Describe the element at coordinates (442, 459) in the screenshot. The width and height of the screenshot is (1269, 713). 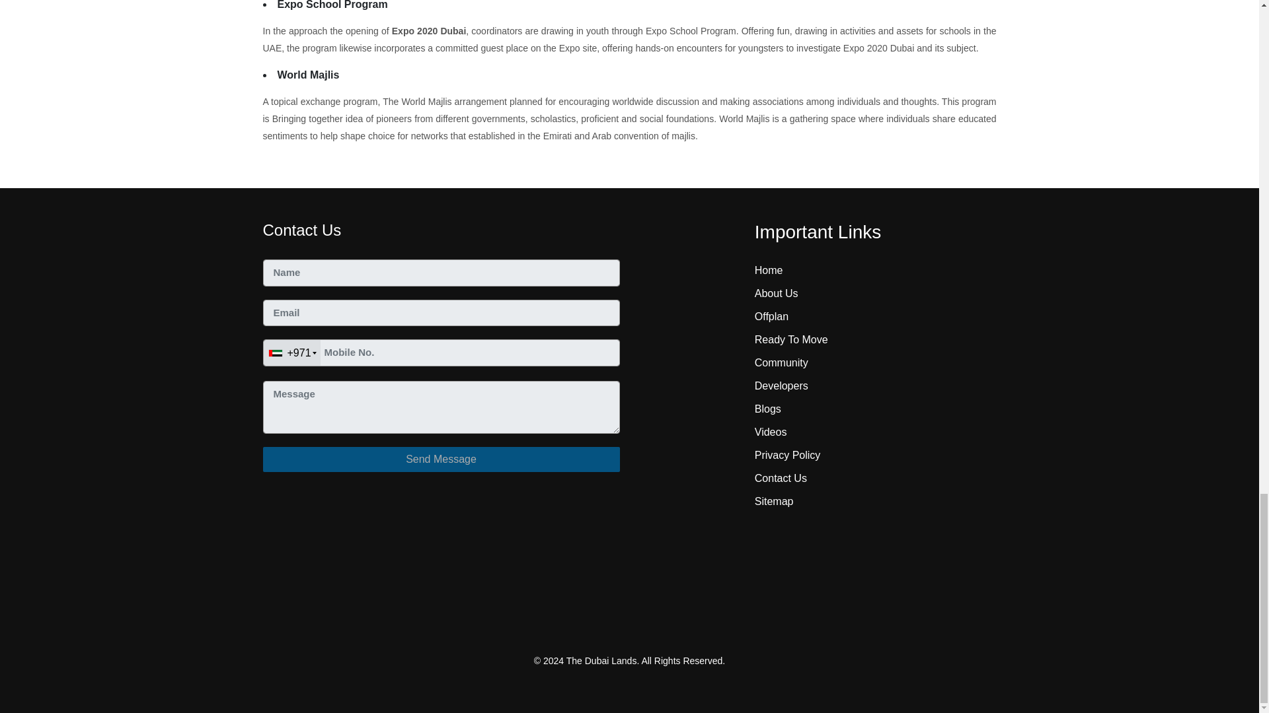
I see `Send Message` at that location.